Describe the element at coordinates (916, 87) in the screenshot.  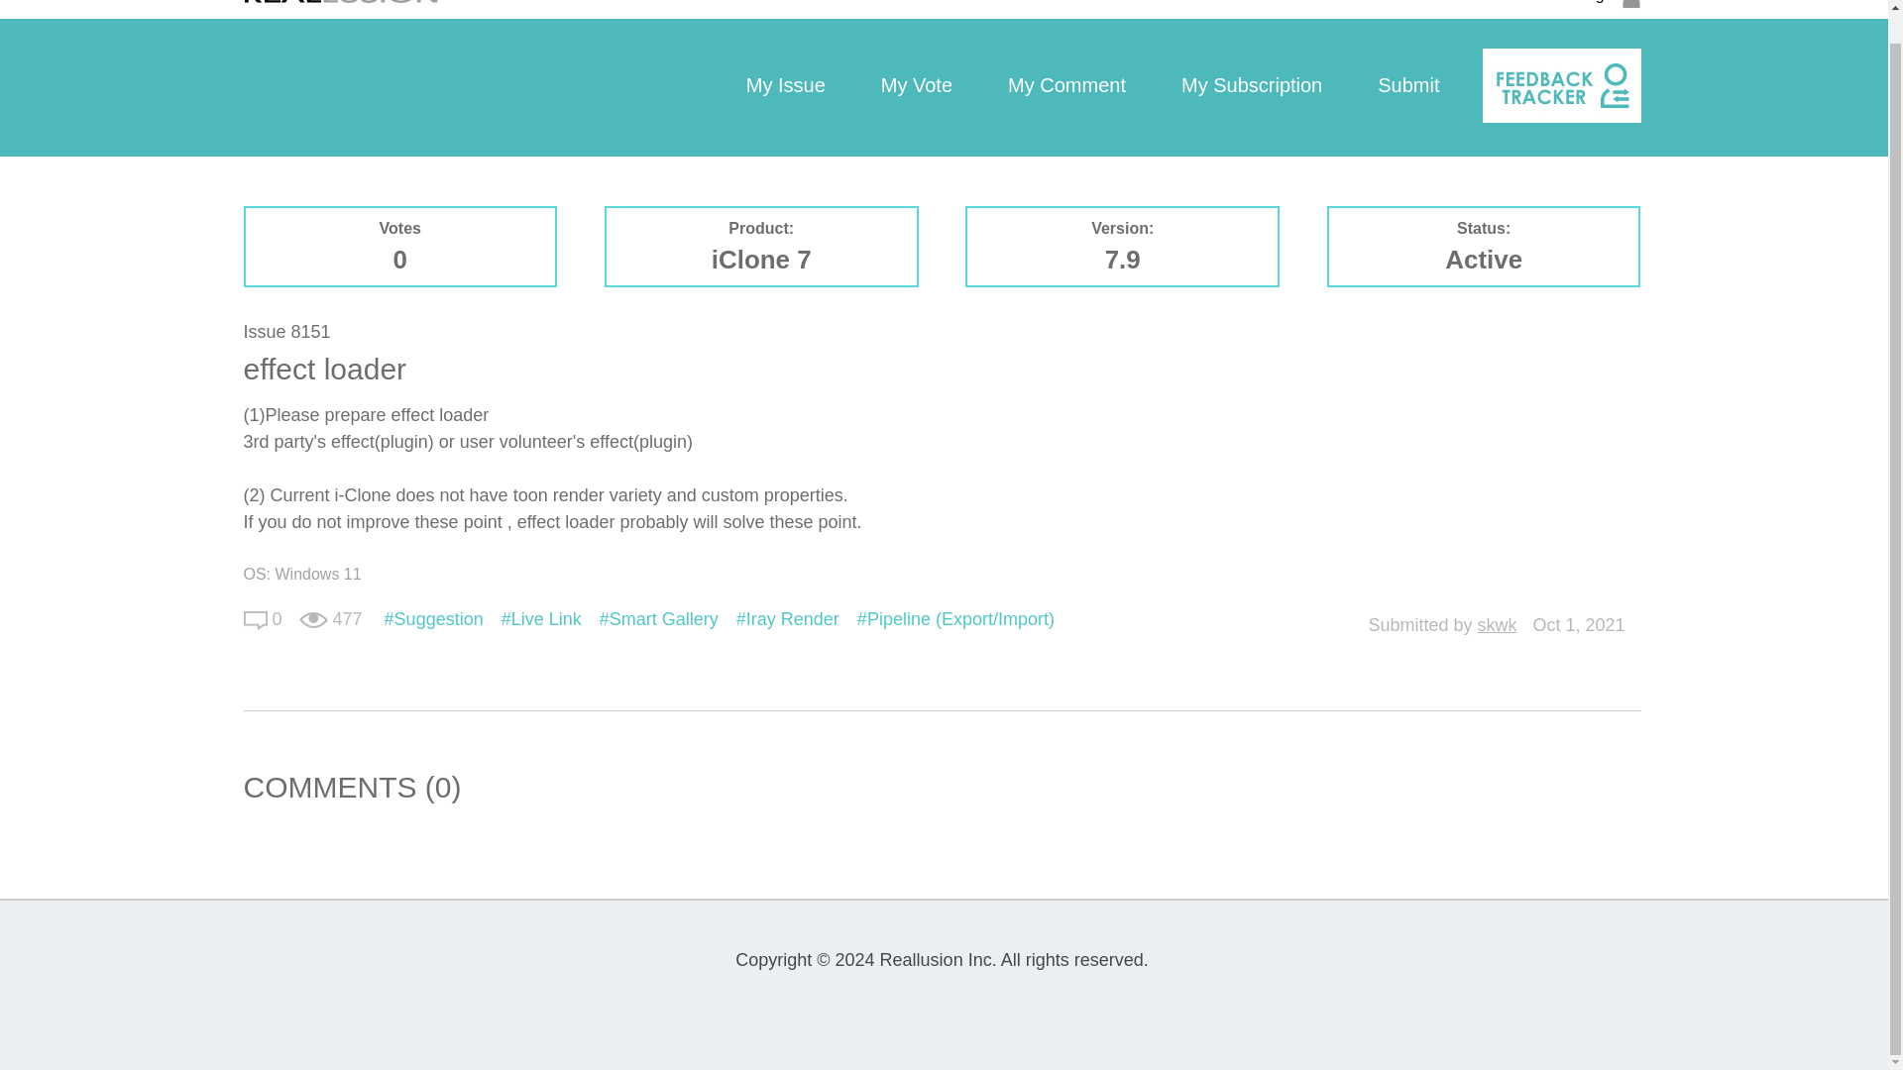
I see `My Vote` at that location.